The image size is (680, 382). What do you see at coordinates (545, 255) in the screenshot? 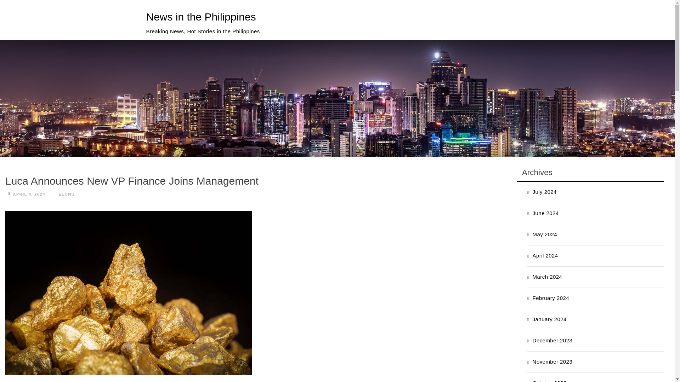
I see `April 2024` at bounding box center [545, 255].